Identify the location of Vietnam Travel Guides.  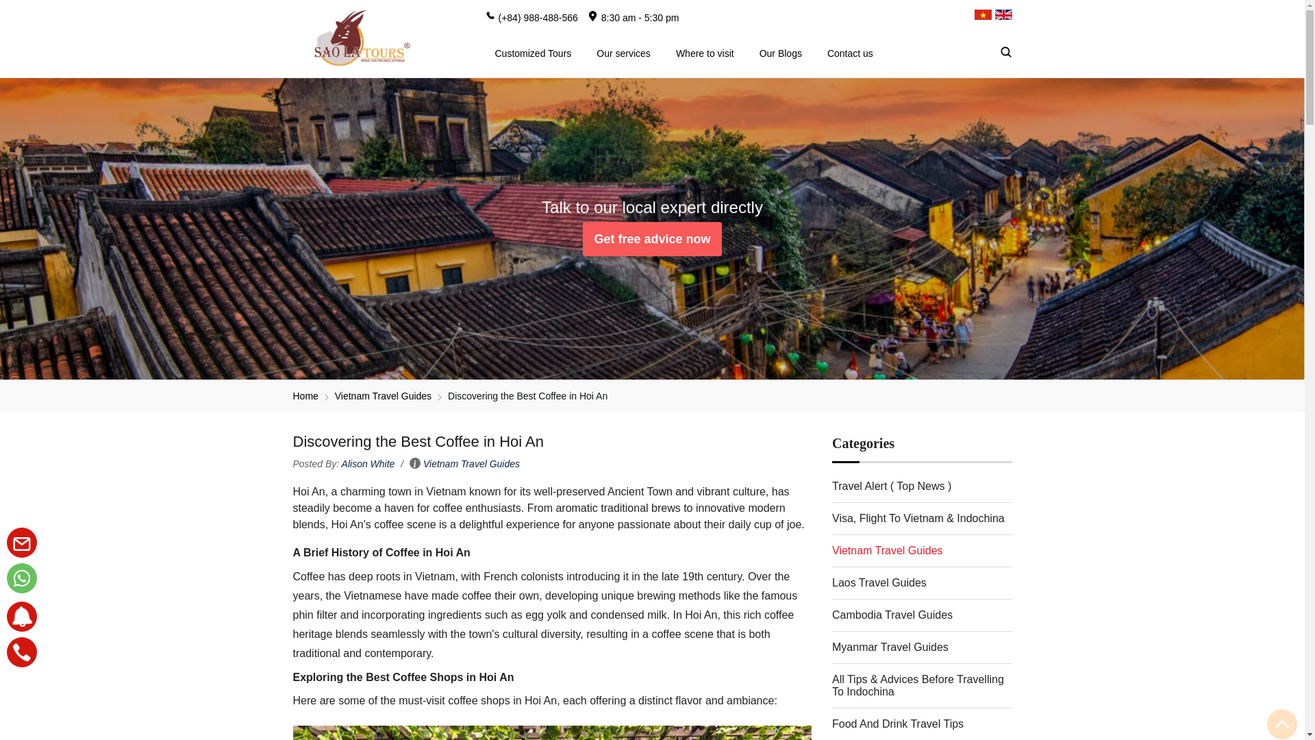
(471, 463).